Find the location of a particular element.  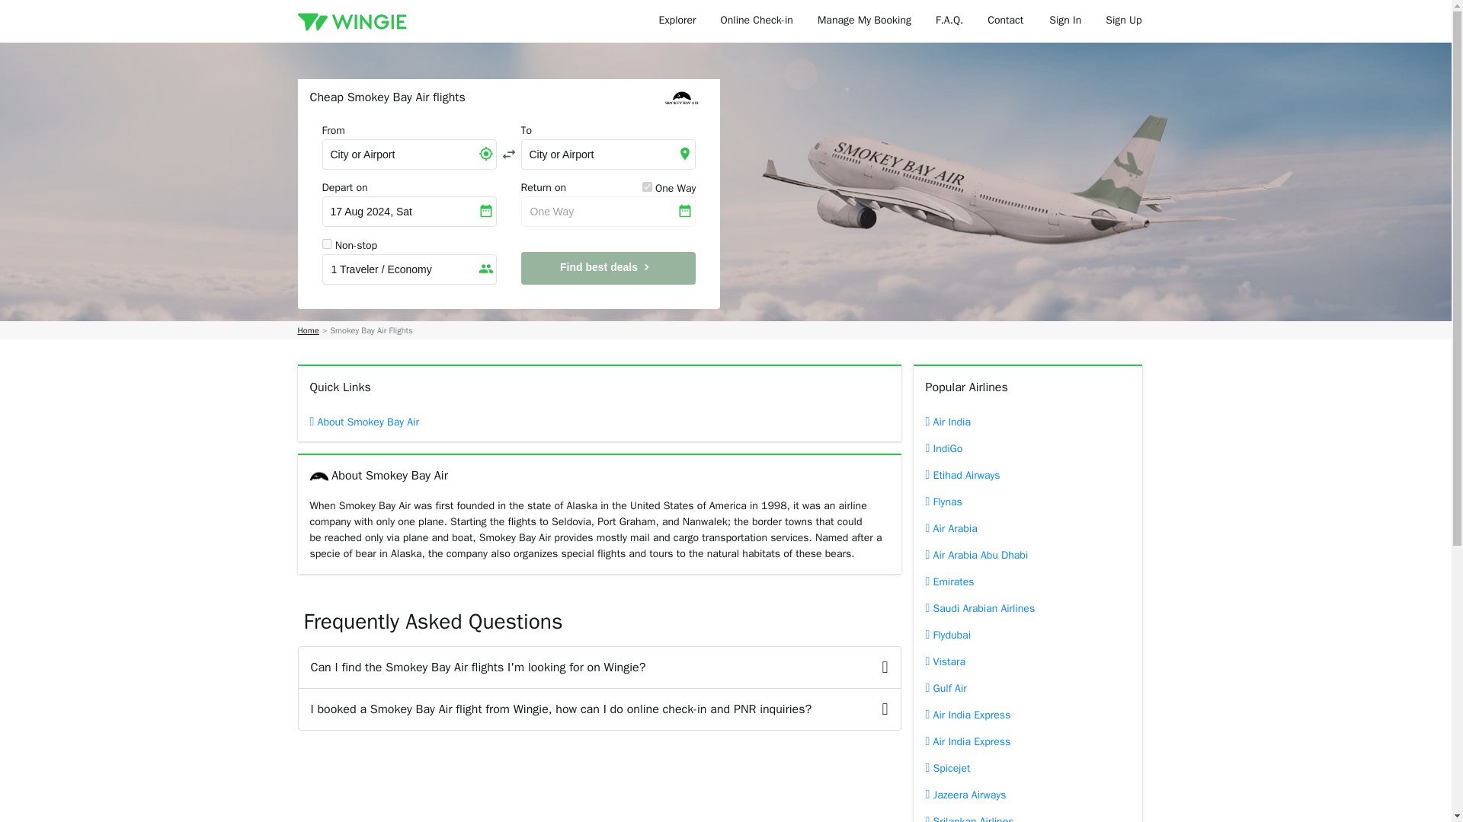

About Smokey Bay Air is located at coordinates (393, 422).